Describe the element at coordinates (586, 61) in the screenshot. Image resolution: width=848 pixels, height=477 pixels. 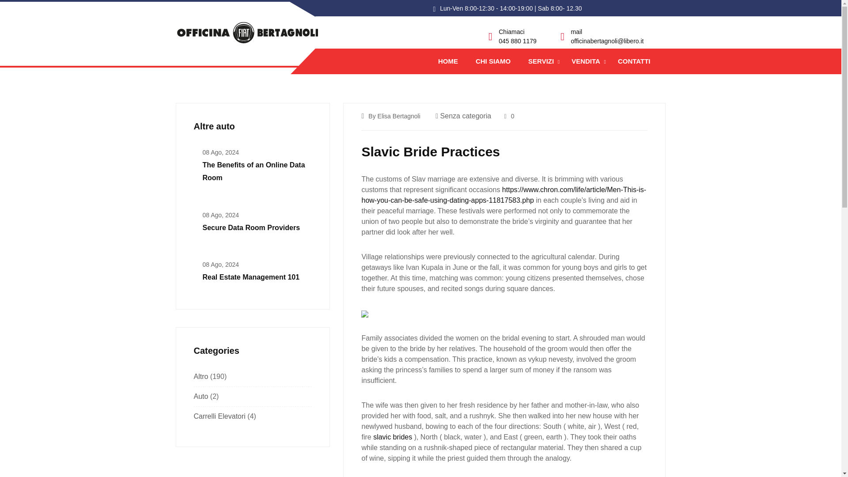
I see `VENDITA` at that location.